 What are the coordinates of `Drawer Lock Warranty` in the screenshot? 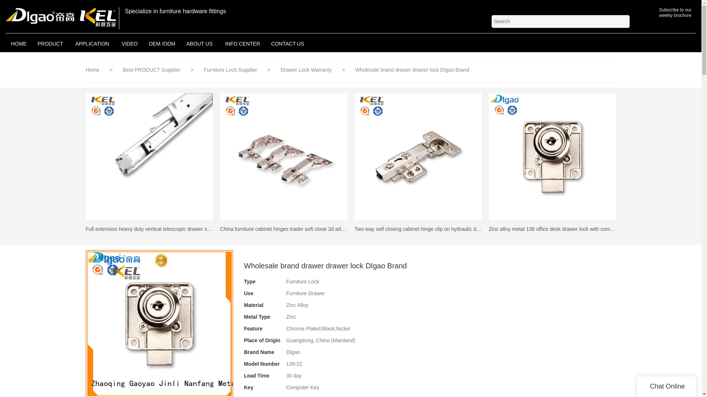 It's located at (307, 70).